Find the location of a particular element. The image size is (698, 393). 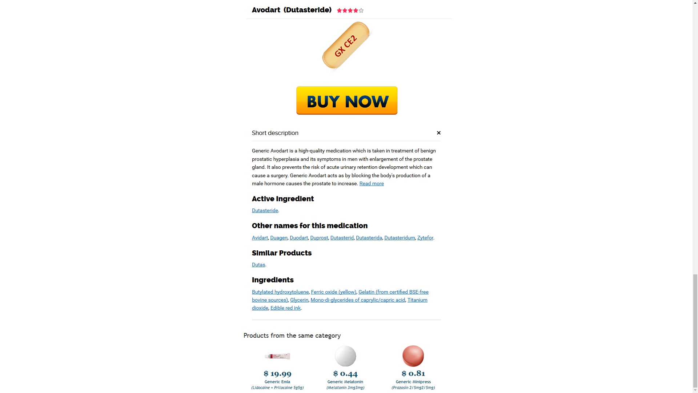

Deemtek is located at coordinates (379, 370).